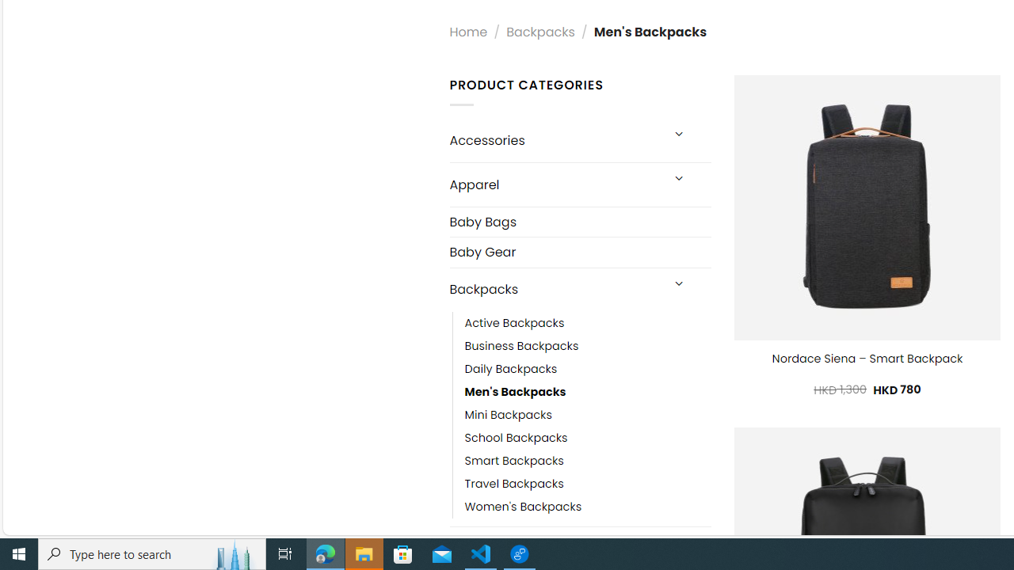 The image size is (1014, 570). I want to click on Travel Backpacks, so click(588, 483).